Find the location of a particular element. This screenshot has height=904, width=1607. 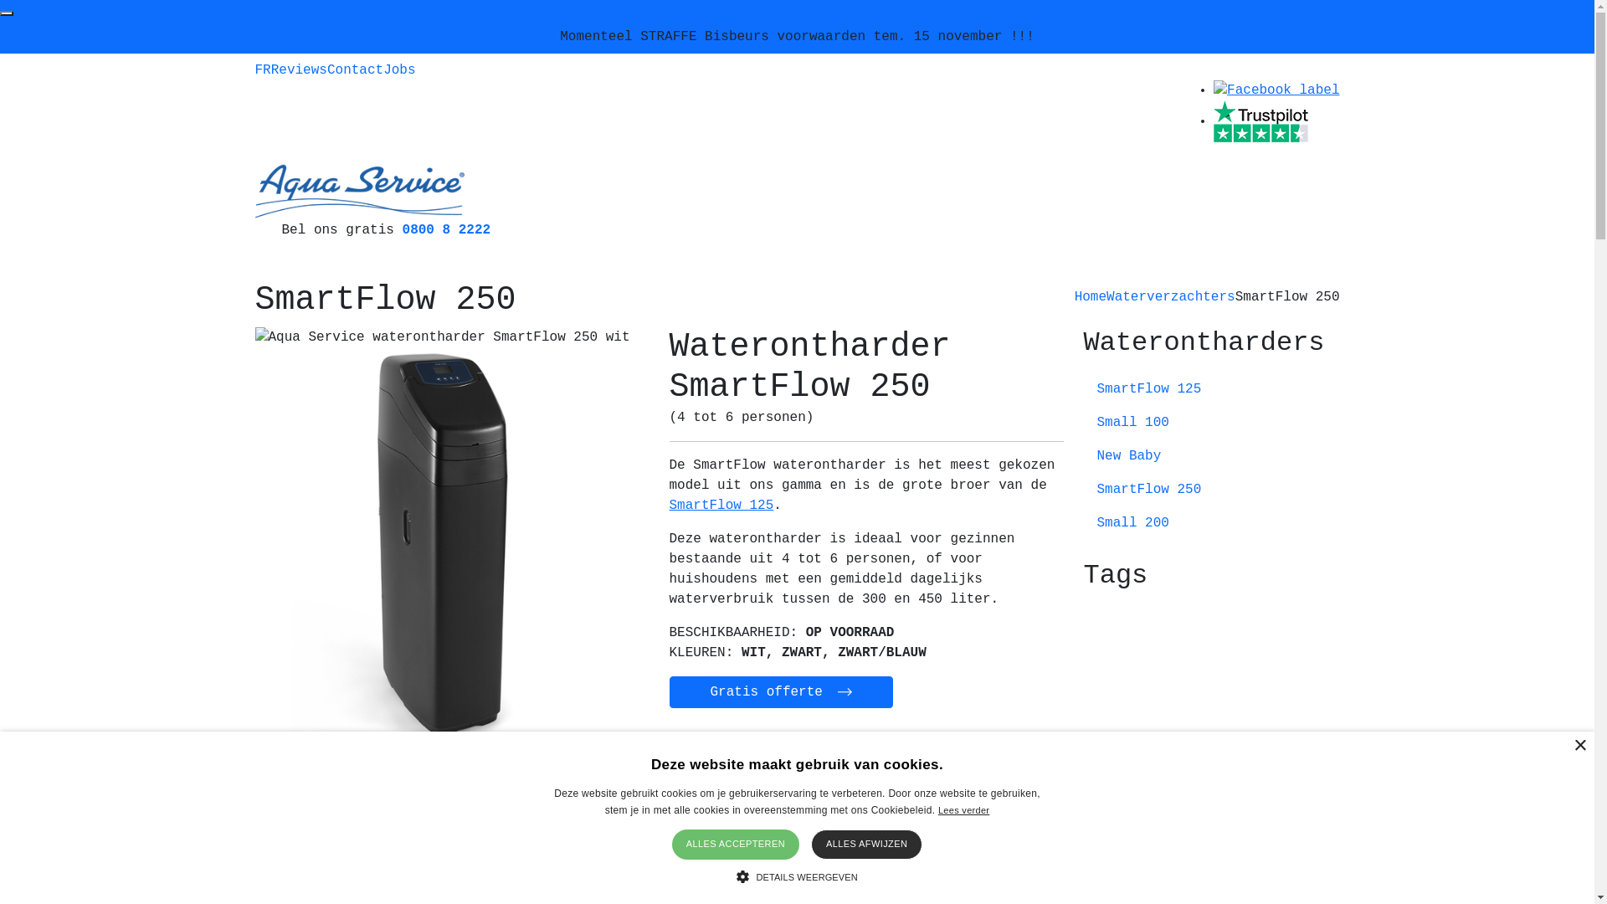

Jobs is located at coordinates (399, 70).